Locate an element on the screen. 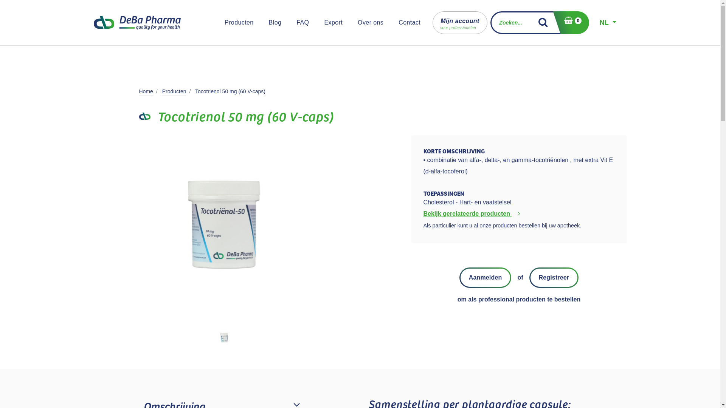 Image resolution: width=726 pixels, height=408 pixels. NL is located at coordinates (608, 23).